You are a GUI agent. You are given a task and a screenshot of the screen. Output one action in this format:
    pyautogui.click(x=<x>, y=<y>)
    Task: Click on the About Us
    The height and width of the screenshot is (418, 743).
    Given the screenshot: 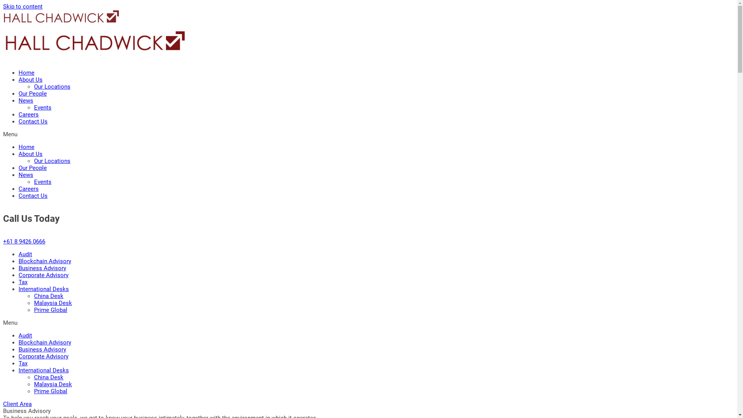 What is the action you would take?
    pyautogui.click(x=31, y=154)
    